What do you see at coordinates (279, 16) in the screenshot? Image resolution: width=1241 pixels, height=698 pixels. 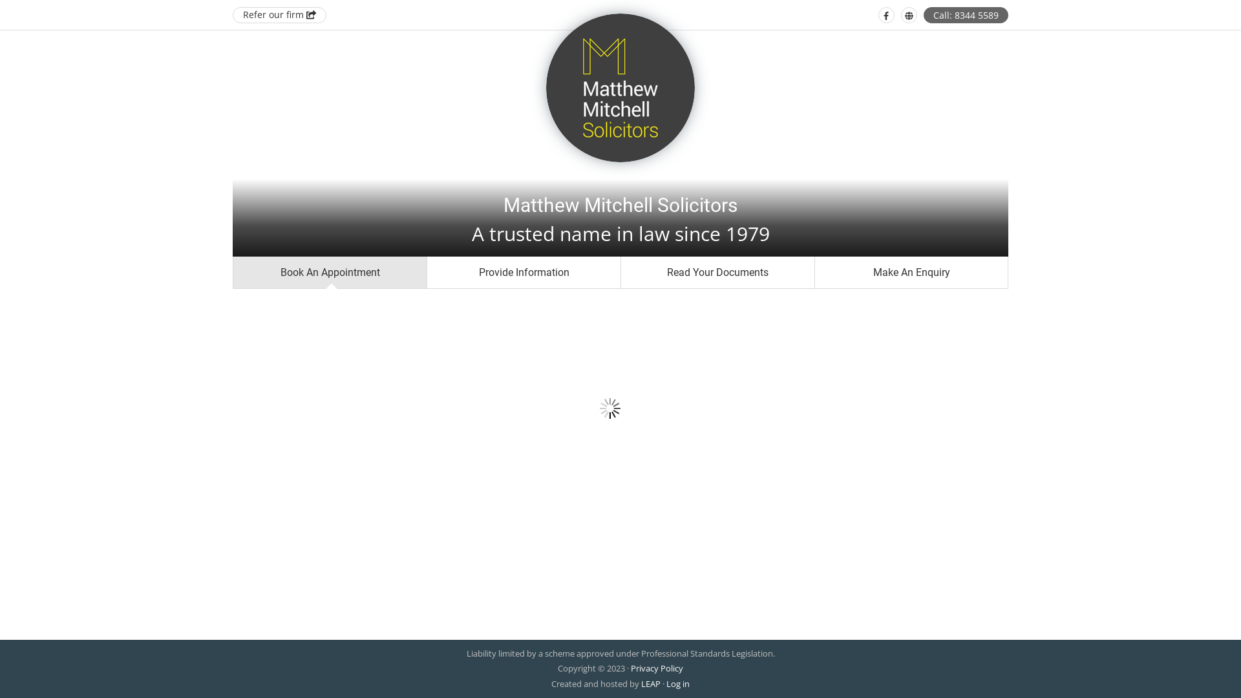 I see `Refer our firm` at bounding box center [279, 16].